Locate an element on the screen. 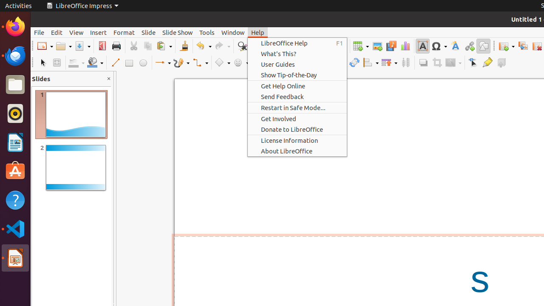 This screenshot has height=306, width=544. Thunderbird Mail is located at coordinates (15, 56).